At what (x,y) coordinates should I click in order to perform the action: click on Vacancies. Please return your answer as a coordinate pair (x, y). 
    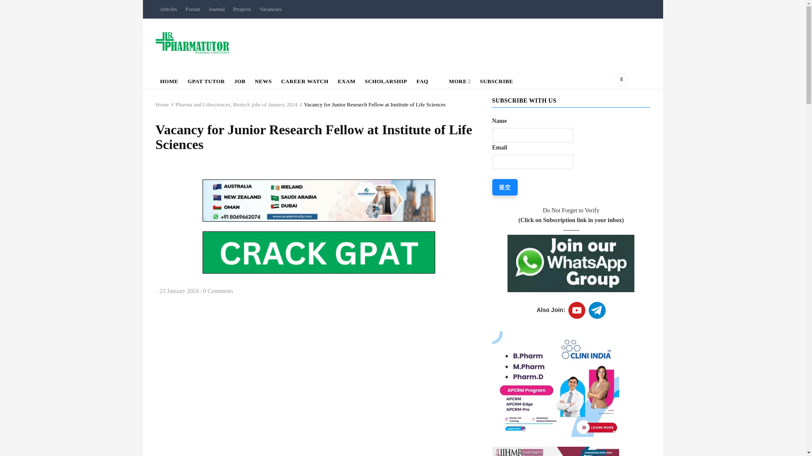
    Looking at the image, I should click on (271, 9).